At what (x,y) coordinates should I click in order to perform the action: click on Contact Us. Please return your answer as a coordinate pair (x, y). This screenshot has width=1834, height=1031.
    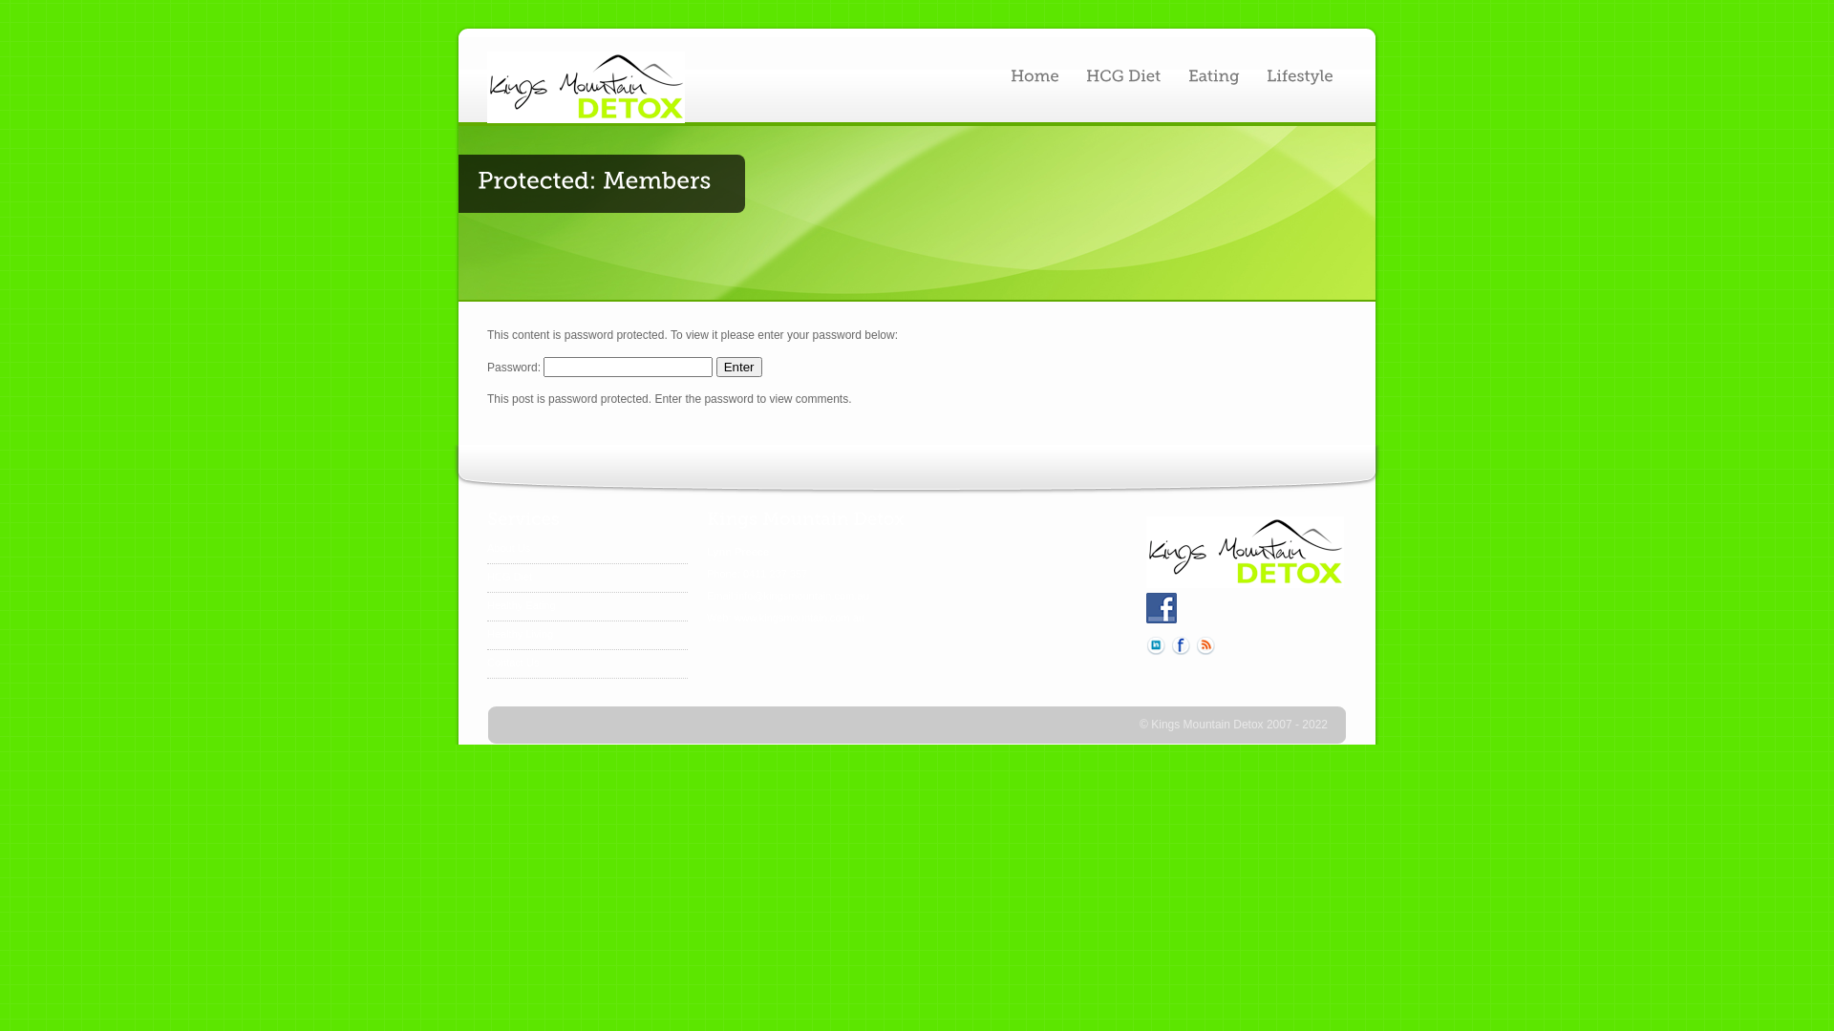
    Looking at the image, I should click on (513, 663).